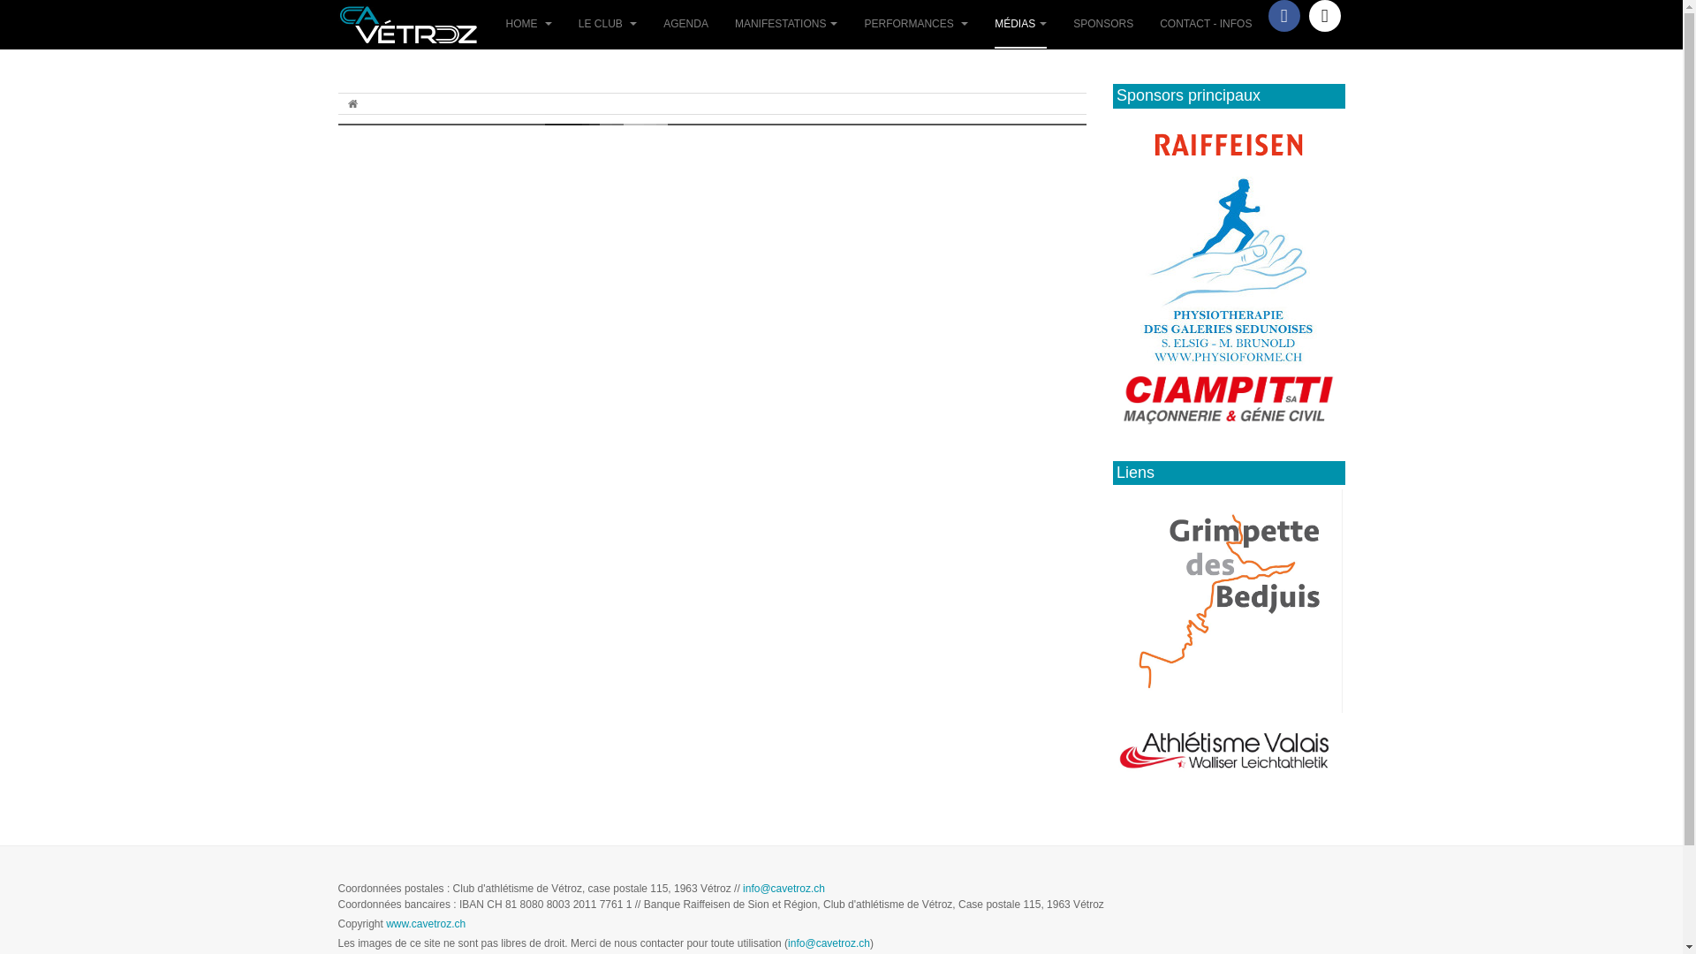 The image size is (1696, 954). What do you see at coordinates (916, 25) in the screenshot?
I see `PERFORMANCES` at bounding box center [916, 25].